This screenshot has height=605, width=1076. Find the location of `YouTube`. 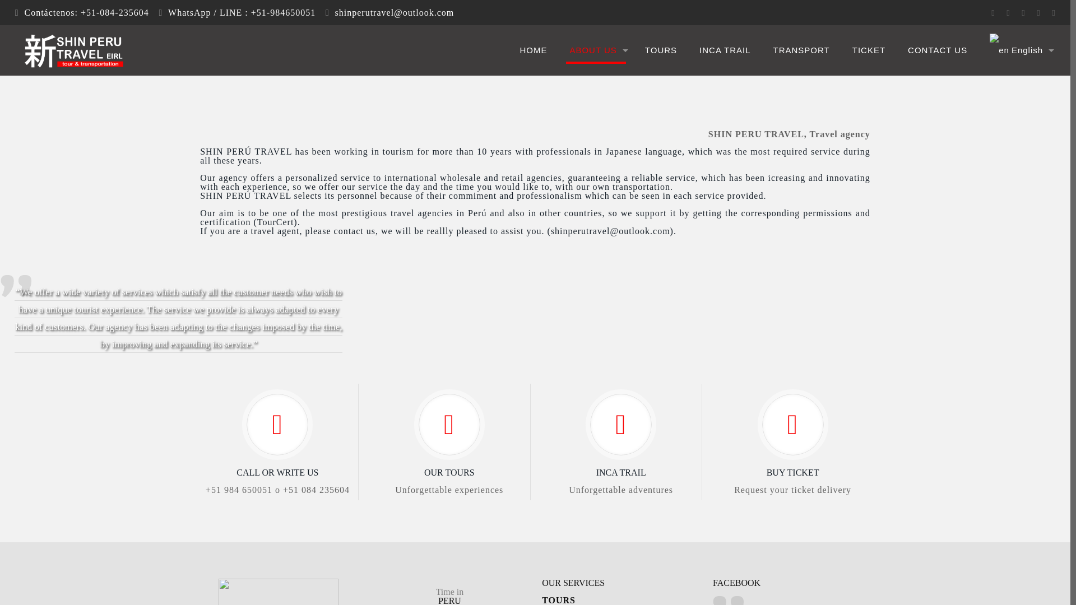

YouTube is located at coordinates (1023, 13).